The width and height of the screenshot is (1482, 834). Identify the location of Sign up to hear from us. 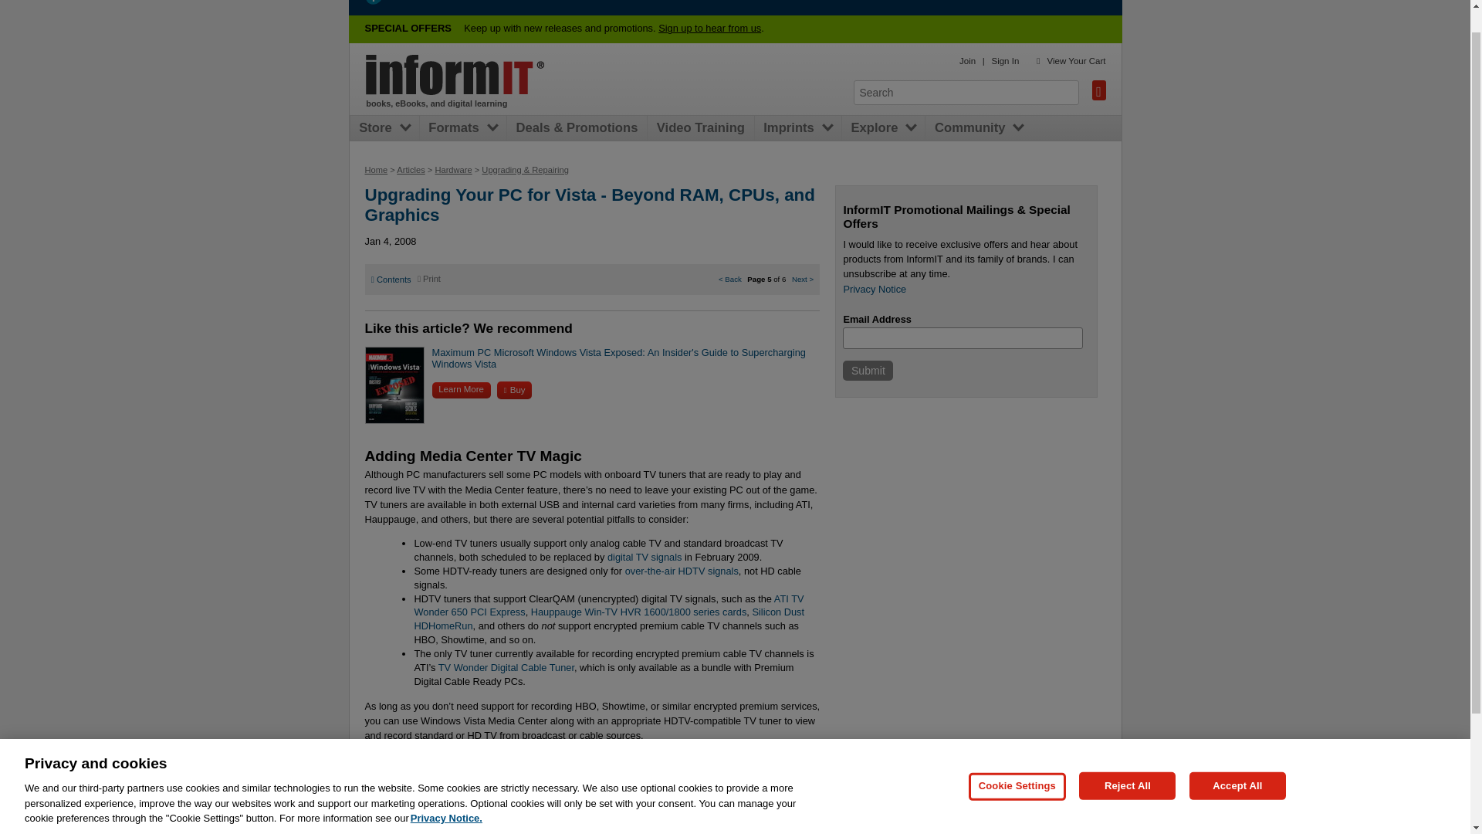
(709, 28).